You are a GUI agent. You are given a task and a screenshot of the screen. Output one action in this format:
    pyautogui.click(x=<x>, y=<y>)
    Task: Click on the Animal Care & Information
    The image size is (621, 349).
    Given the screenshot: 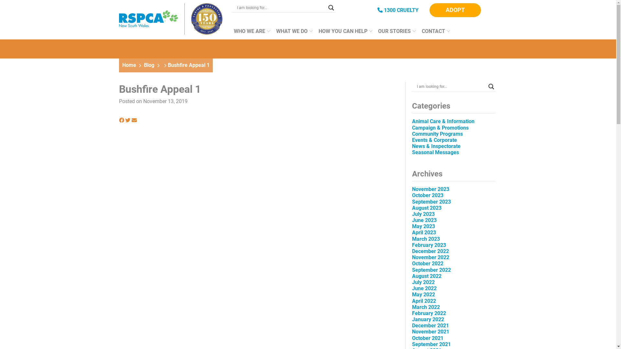 What is the action you would take?
    pyautogui.click(x=443, y=121)
    